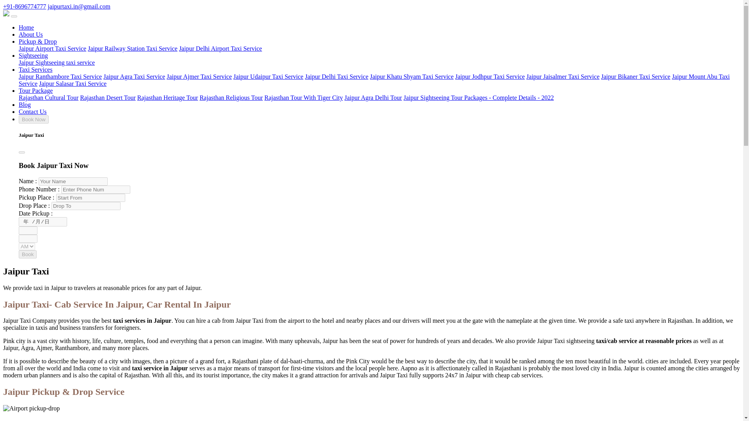  I want to click on Helpline Number, so click(24, 6).